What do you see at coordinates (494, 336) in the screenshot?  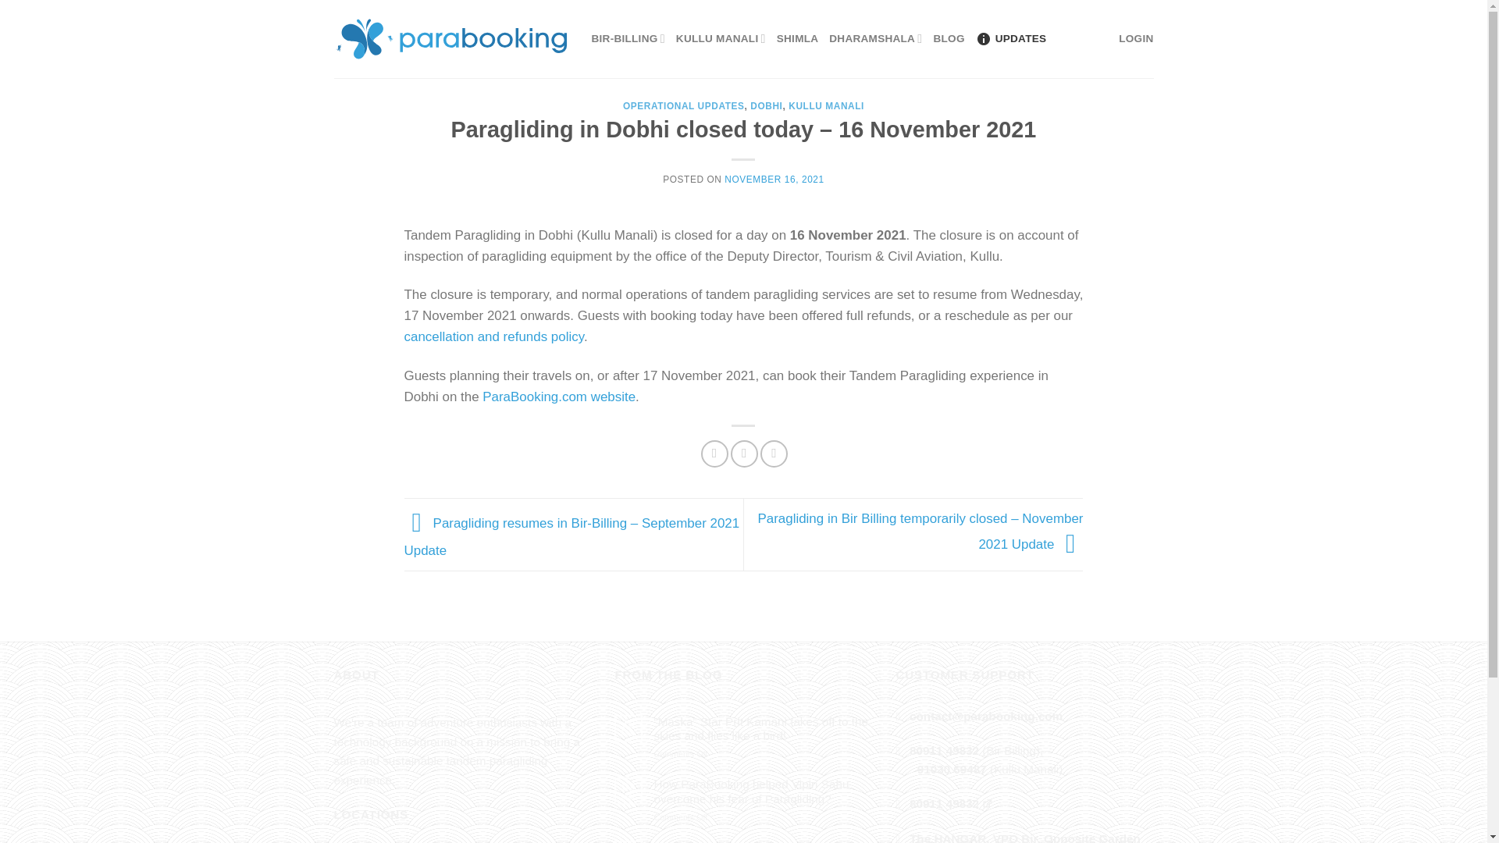 I see `cancellation and refunds policy` at bounding box center [494, 336].